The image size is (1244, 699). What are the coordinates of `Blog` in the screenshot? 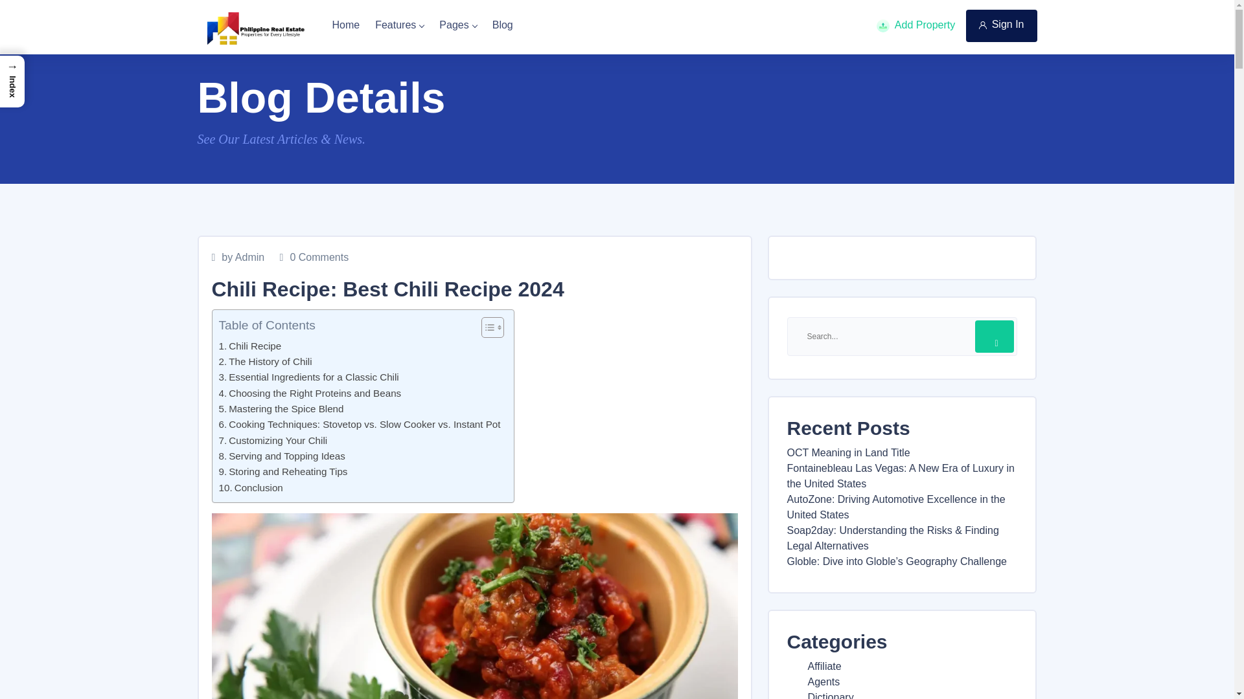 It's located at (503, 25).